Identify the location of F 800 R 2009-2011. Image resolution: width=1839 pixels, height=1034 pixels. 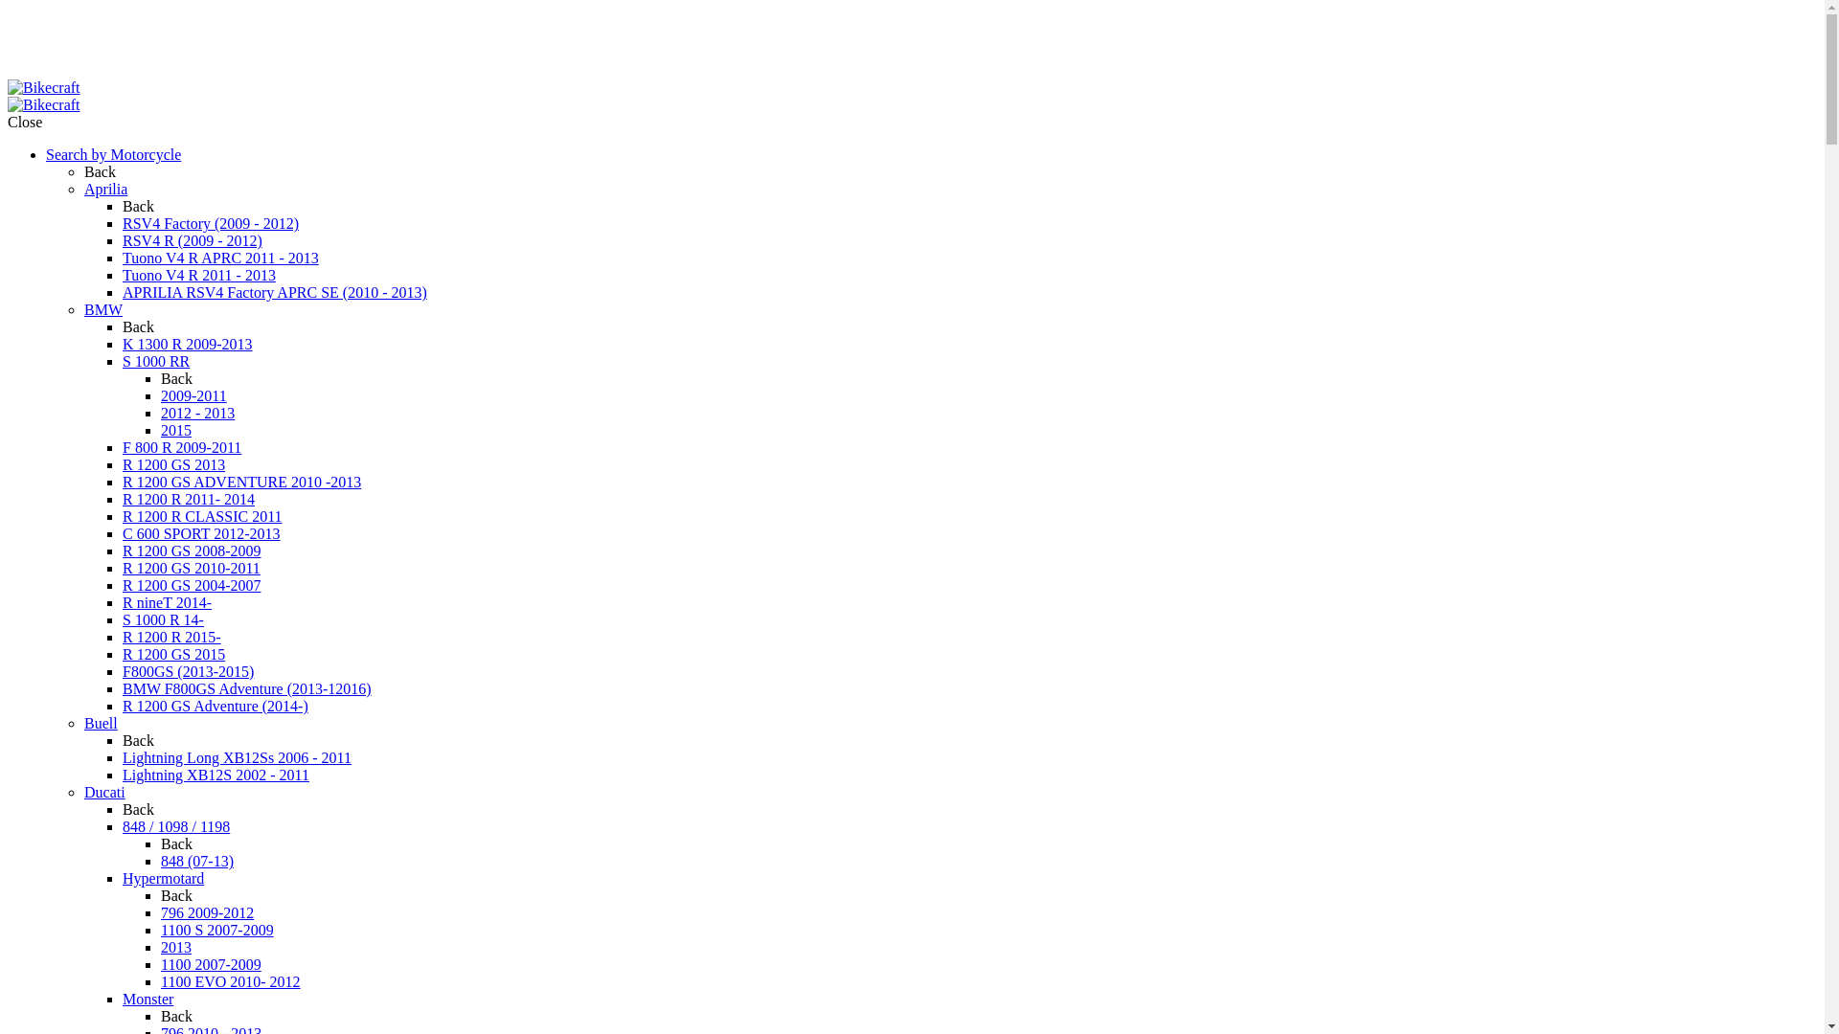
(182, 448).